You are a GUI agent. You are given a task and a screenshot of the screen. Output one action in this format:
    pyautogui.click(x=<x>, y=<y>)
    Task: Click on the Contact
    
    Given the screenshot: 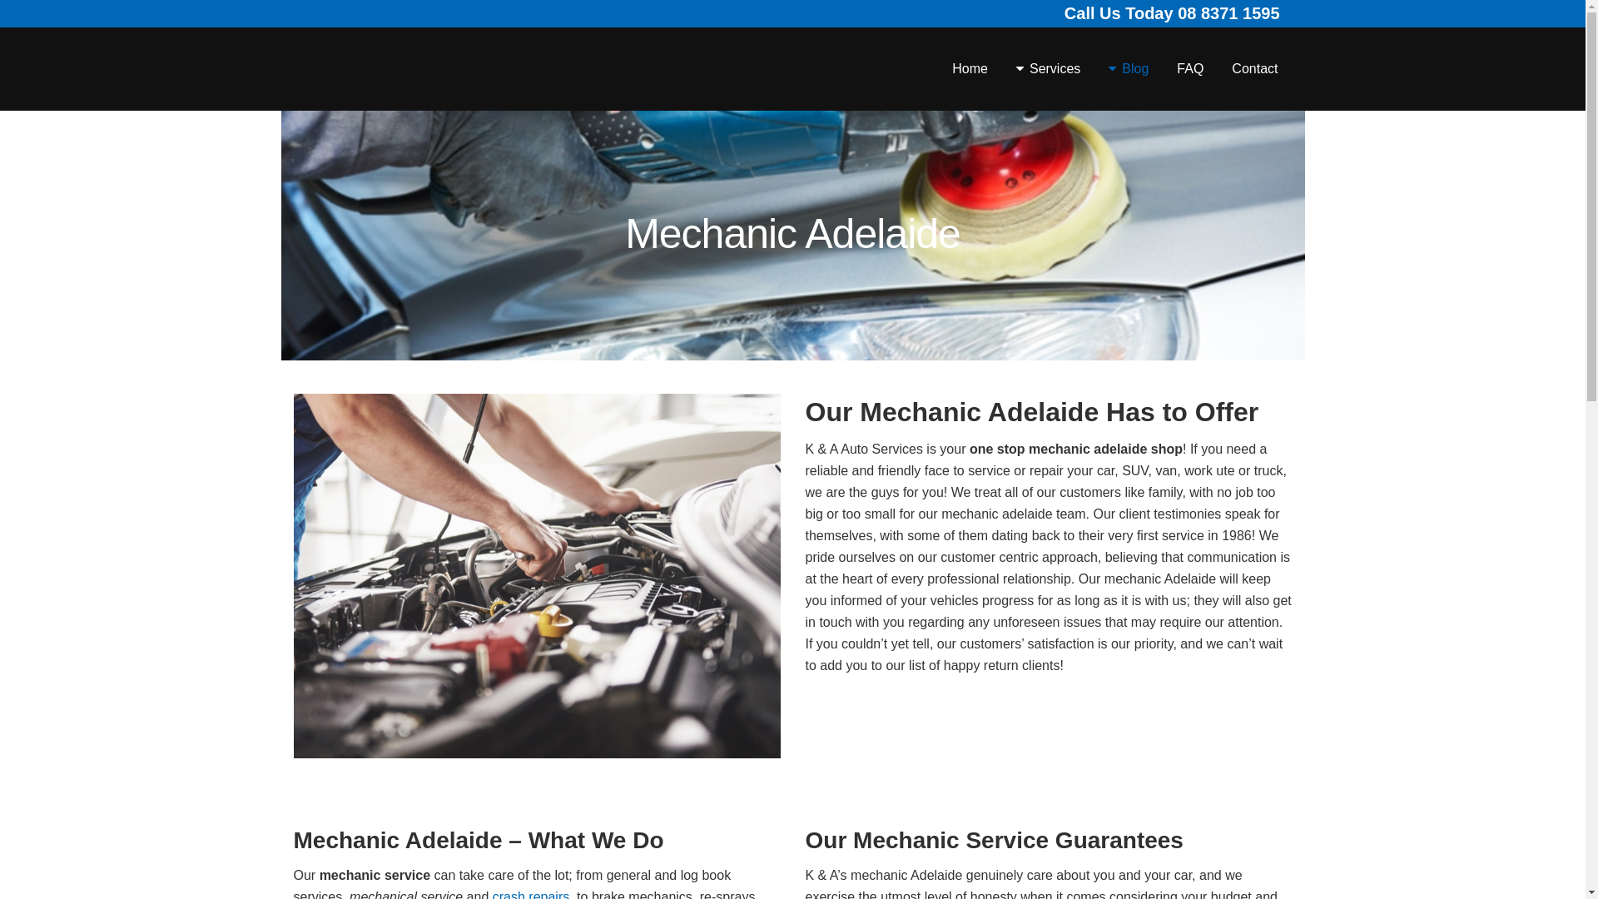 What is the action you would take?
    pyautogui.click(x=1255, y=69)
    